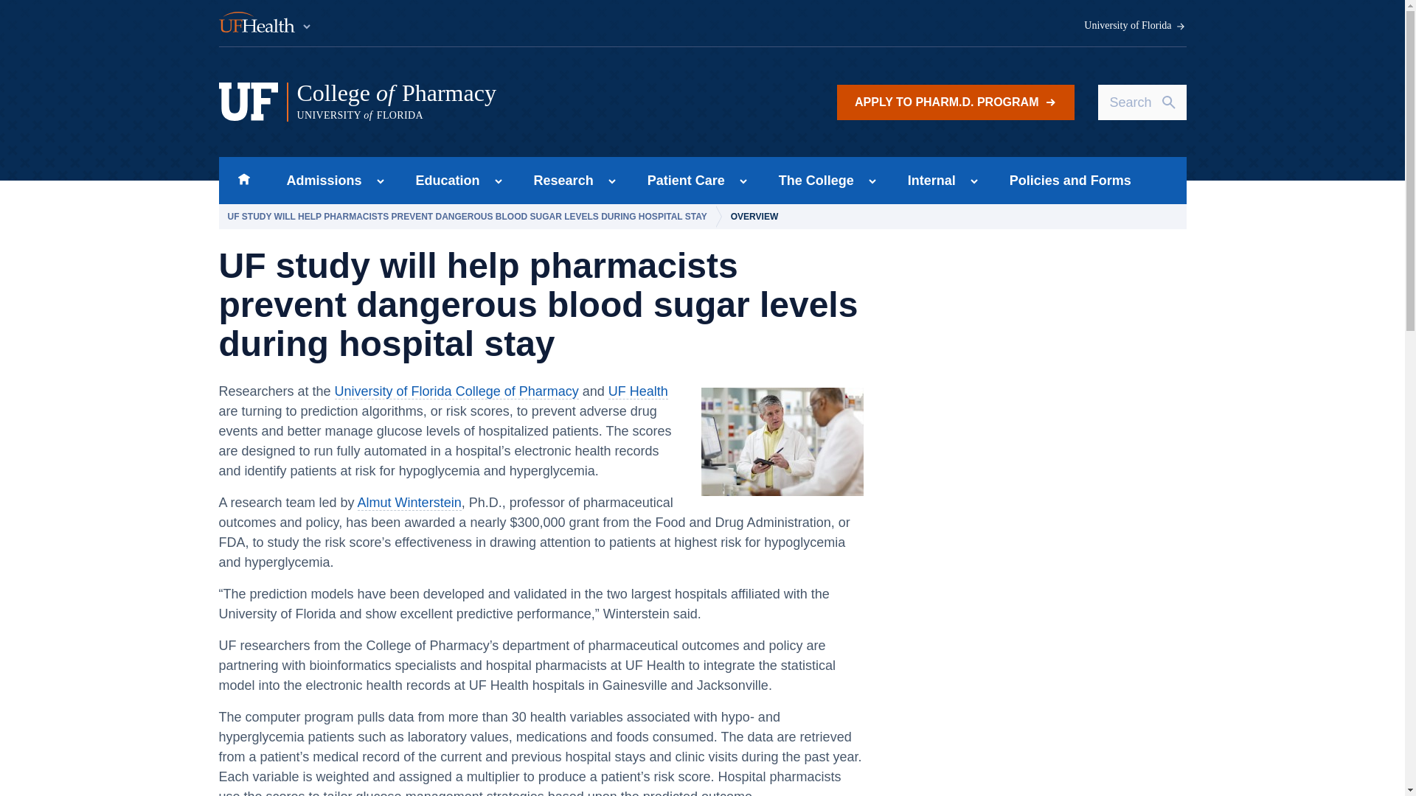  Describe the element at coordinates (319, 180) in the screenshot. I see `Admissions` at that location.